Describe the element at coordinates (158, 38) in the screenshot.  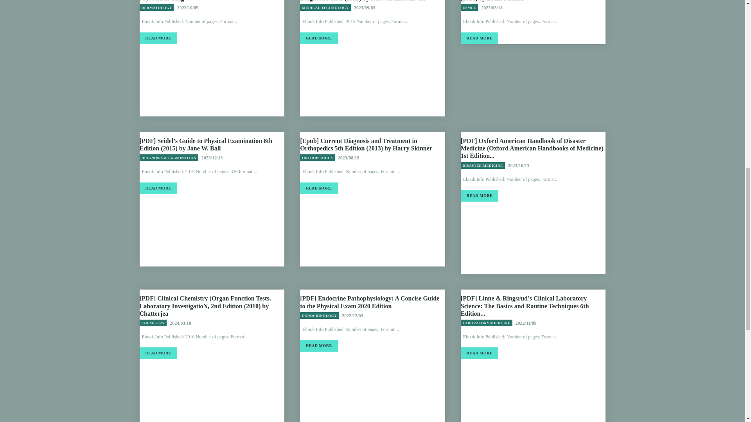
I see `READ MORE` at that location.